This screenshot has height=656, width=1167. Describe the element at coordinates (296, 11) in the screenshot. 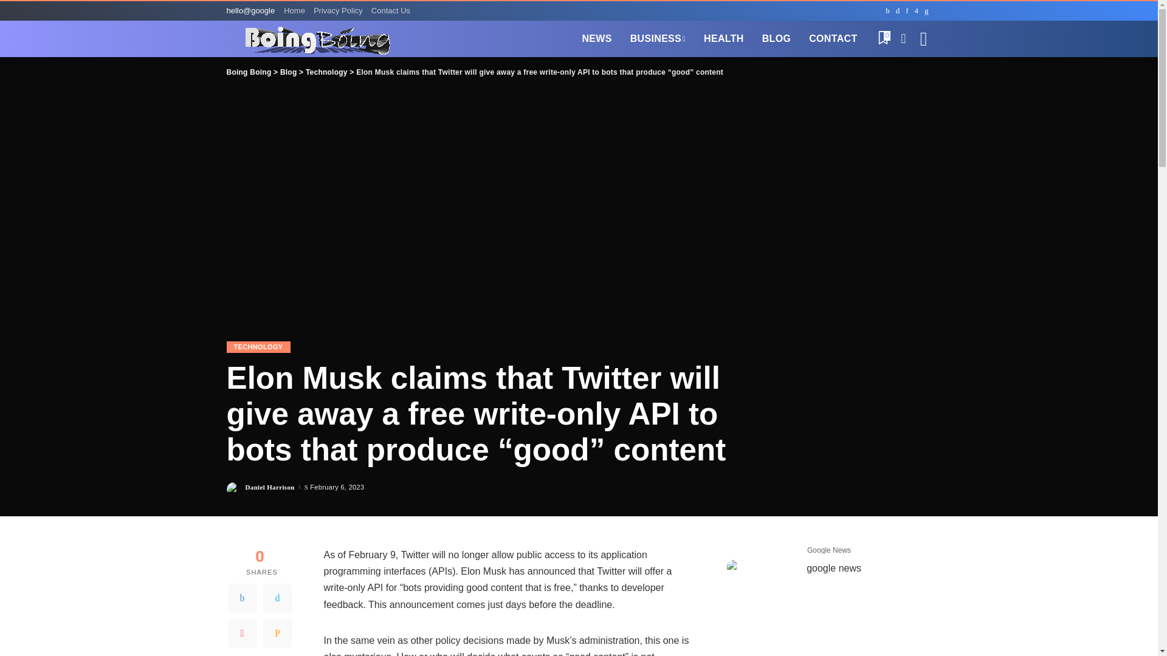

I see `Home` at that location.